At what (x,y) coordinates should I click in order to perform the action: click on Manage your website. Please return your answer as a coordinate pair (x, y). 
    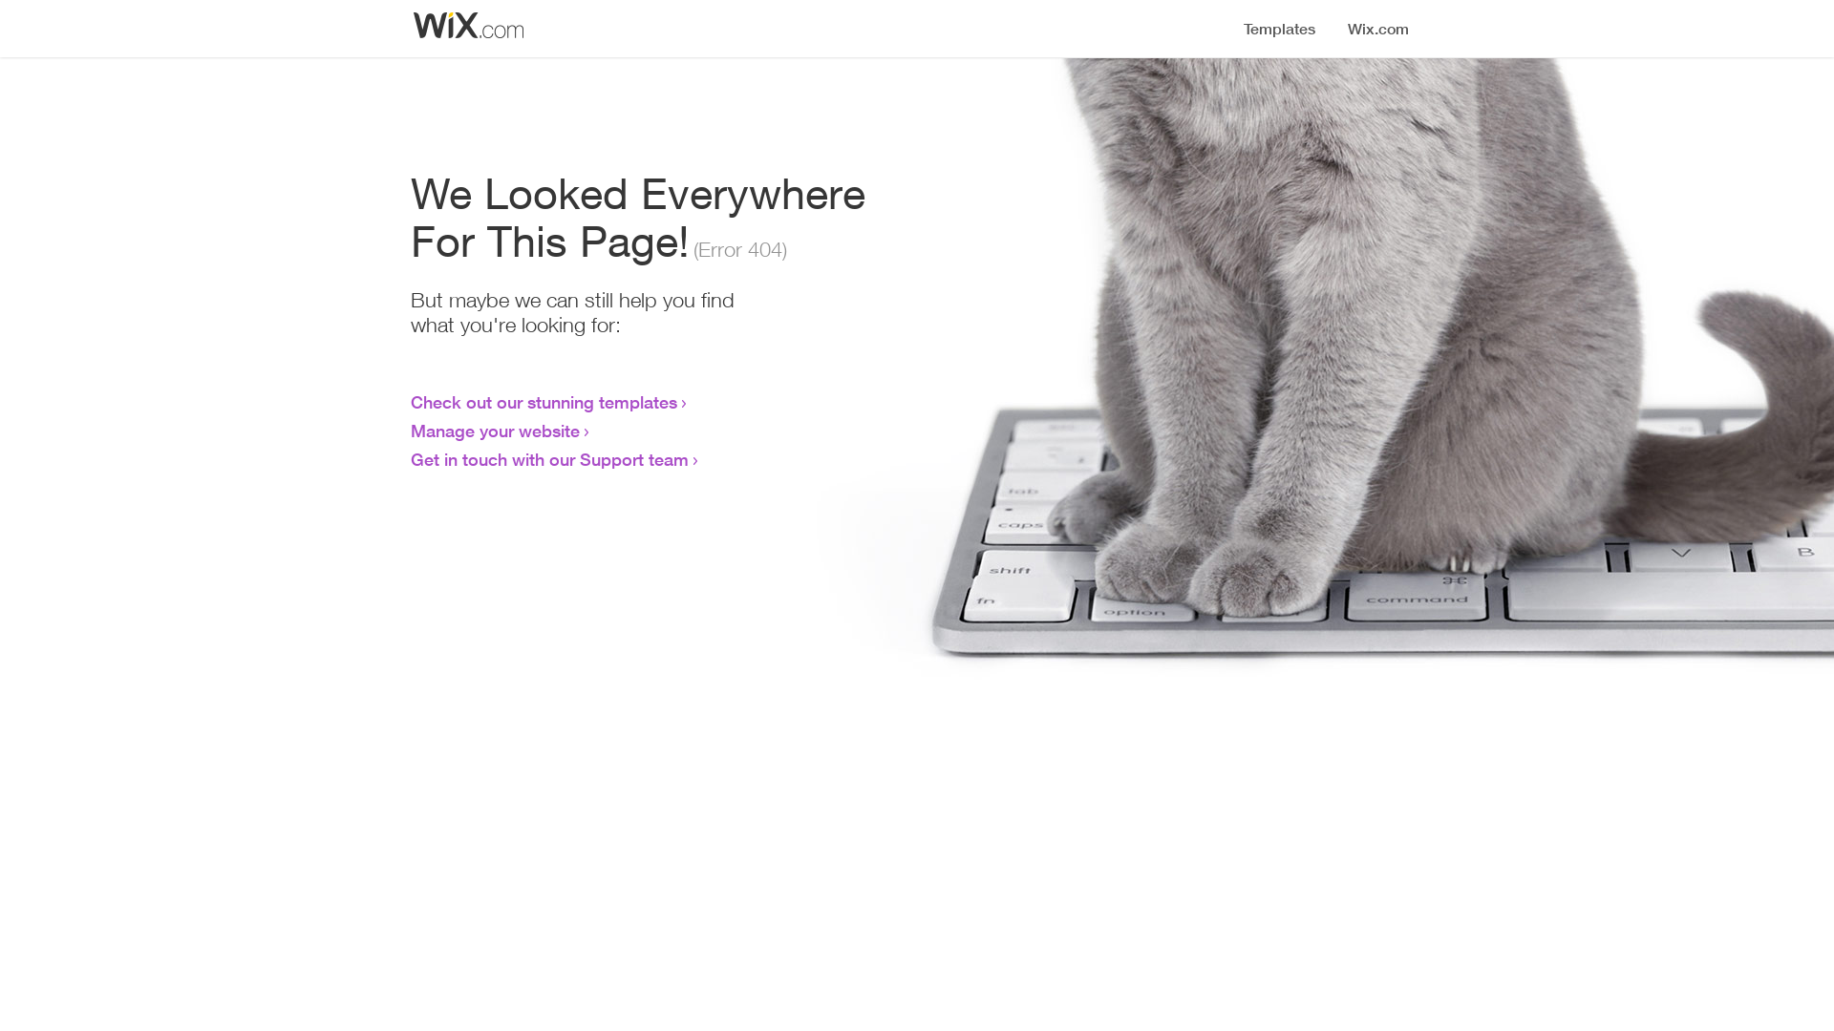
    Looking at the image, I should click on (495, 431).